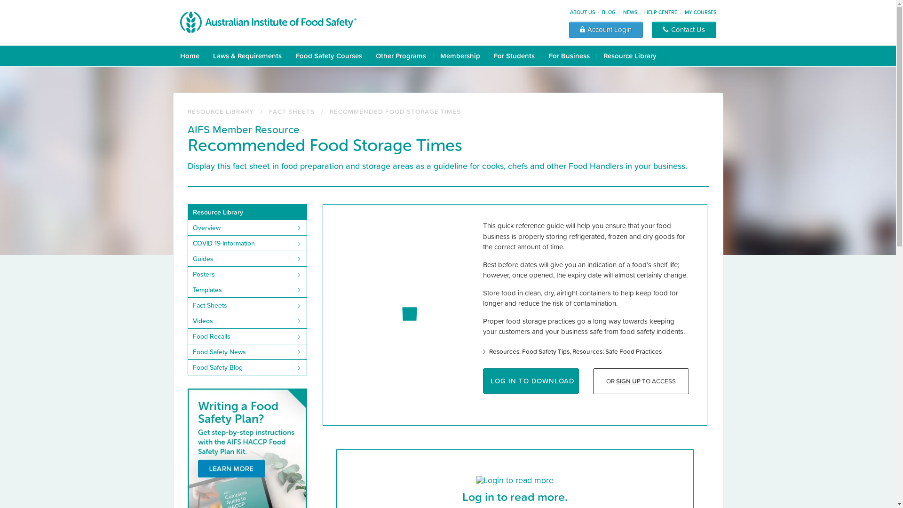 The image size is (903, 508). Describe the element at coordinates (395, 111) in the screenshot. I see `RECOMMENDED FOOD STORAGE TIMES` at that location.